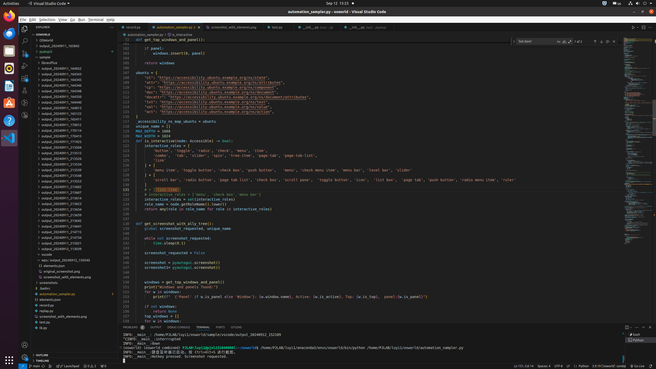 This screenshot has width=656, height=369. Describe the element at coordinates (74, 361) in the screenshot. I see `Timeline Section` at that location.